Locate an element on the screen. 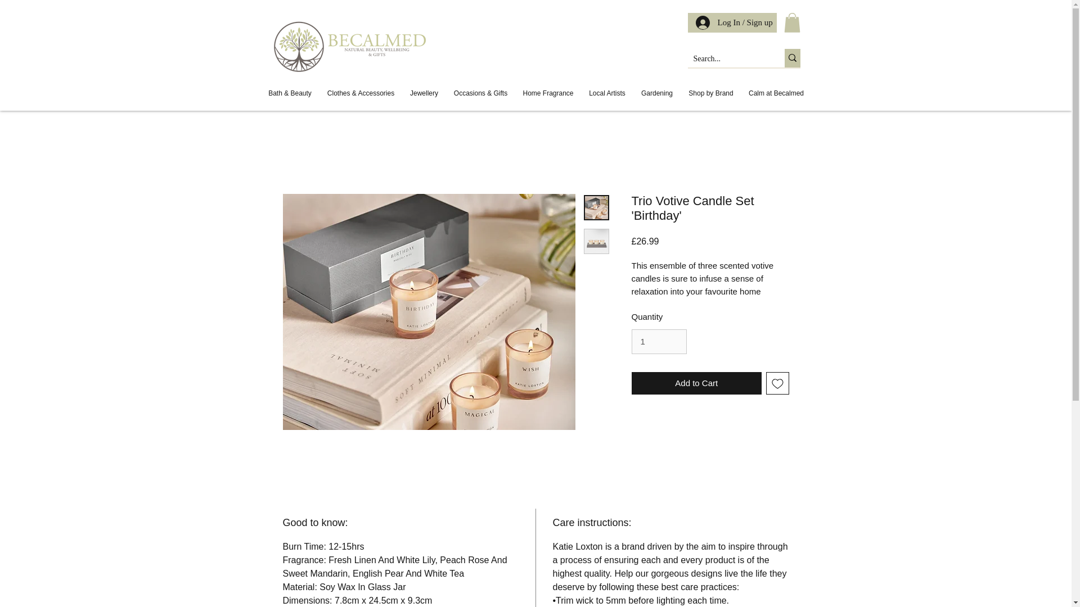 The width and height of the screenshot is (1080, 607). Home Fragrance is located at coordinates (548, 93).